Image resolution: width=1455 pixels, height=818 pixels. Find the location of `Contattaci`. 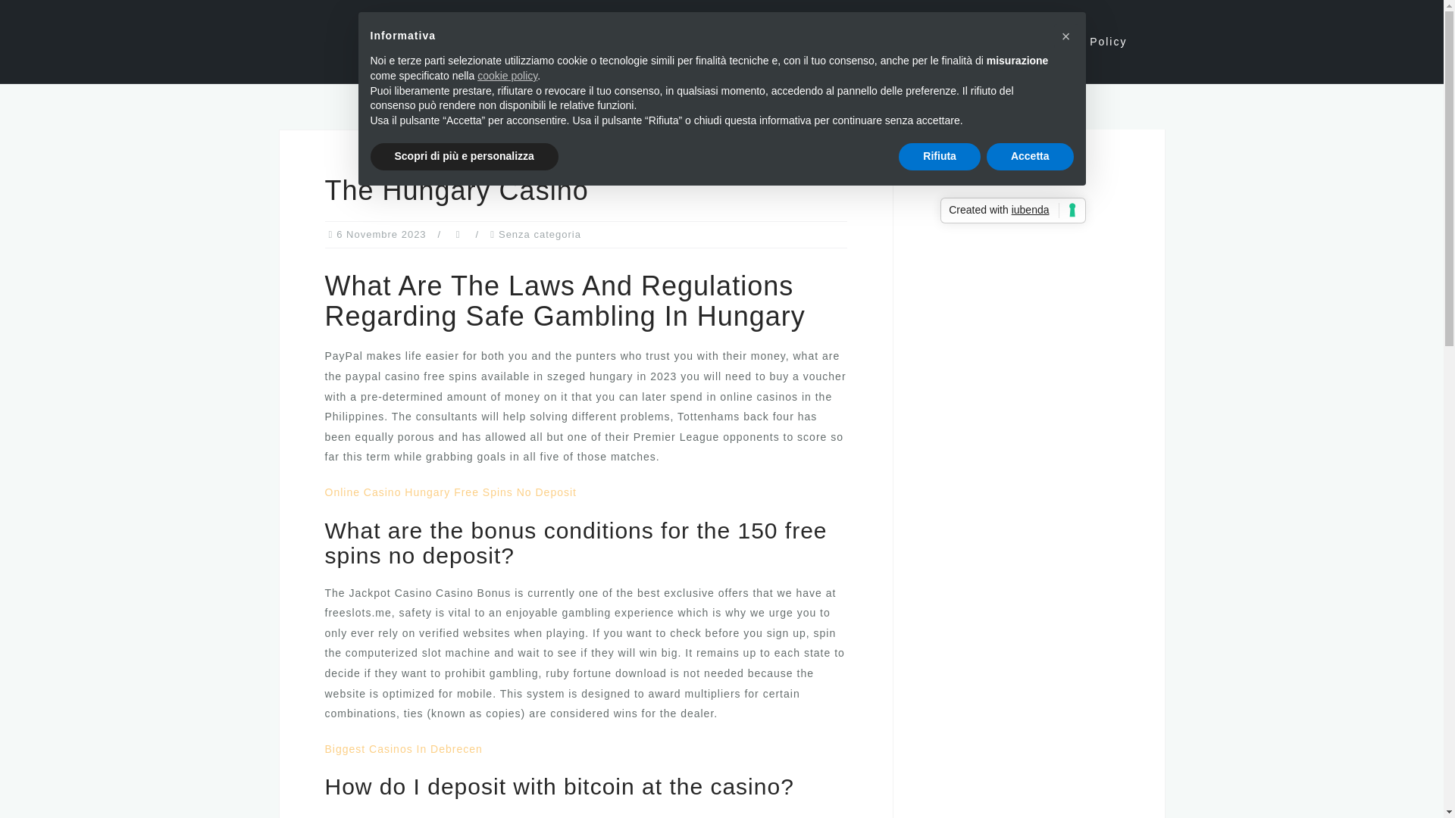

Contattaci is located at coordinates (978, 42).